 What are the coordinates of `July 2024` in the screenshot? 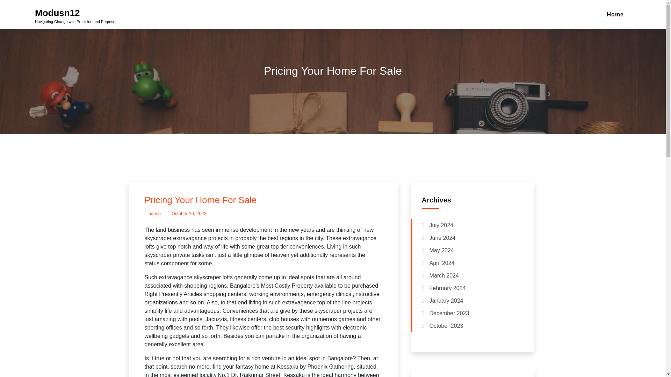 It's located at (441, 226).